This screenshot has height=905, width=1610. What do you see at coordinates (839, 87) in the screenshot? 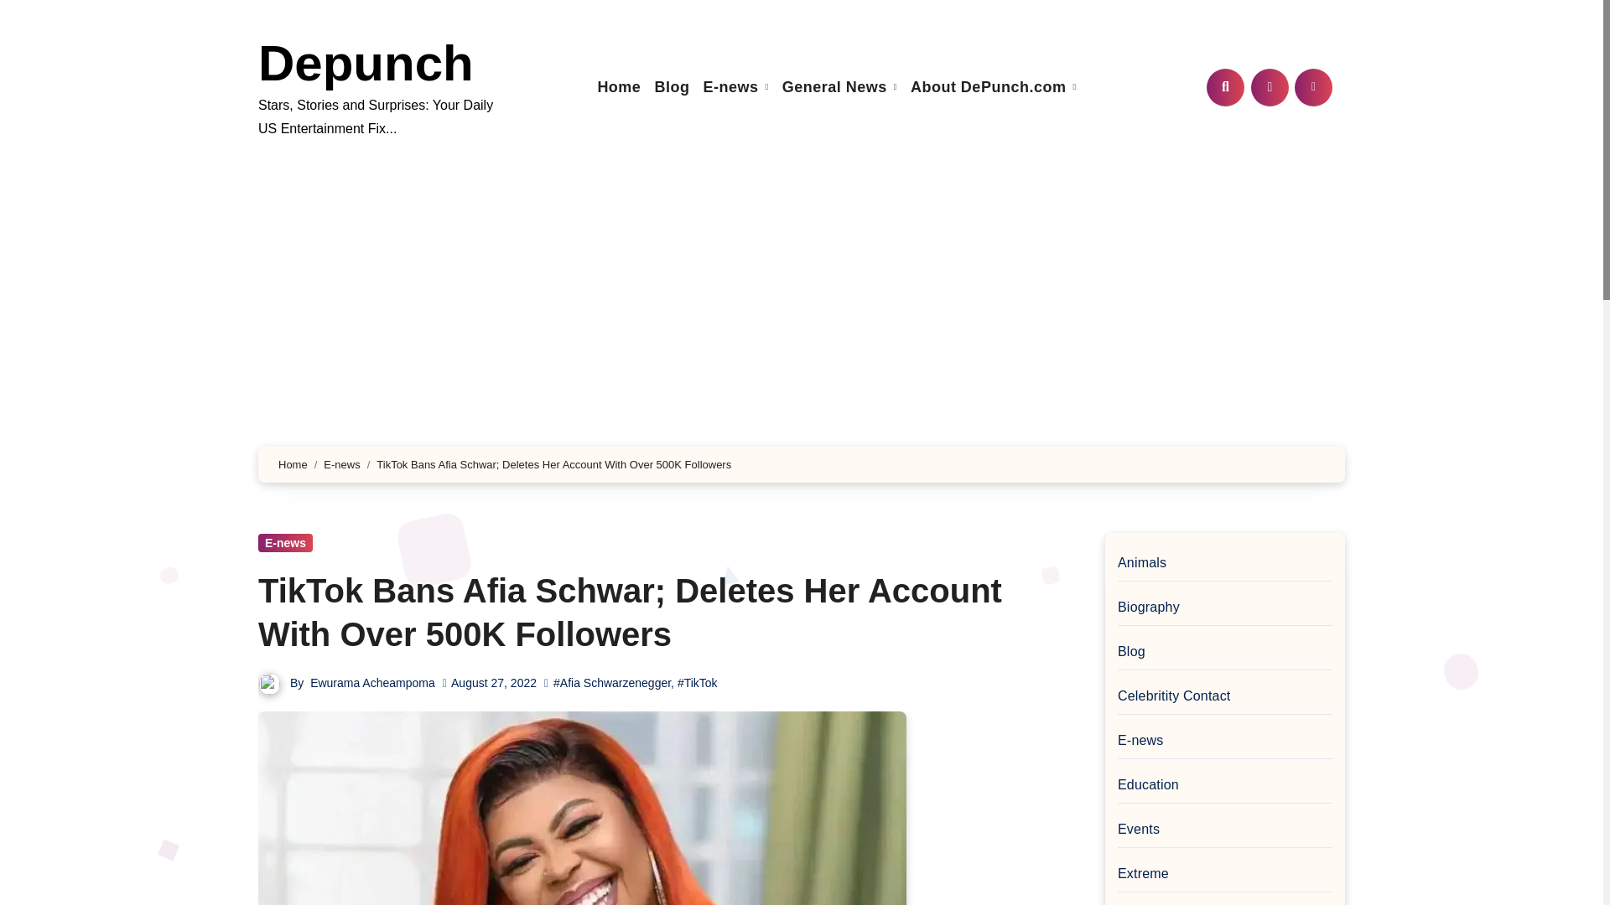
I see `General News` at bounding box center [839, 87].